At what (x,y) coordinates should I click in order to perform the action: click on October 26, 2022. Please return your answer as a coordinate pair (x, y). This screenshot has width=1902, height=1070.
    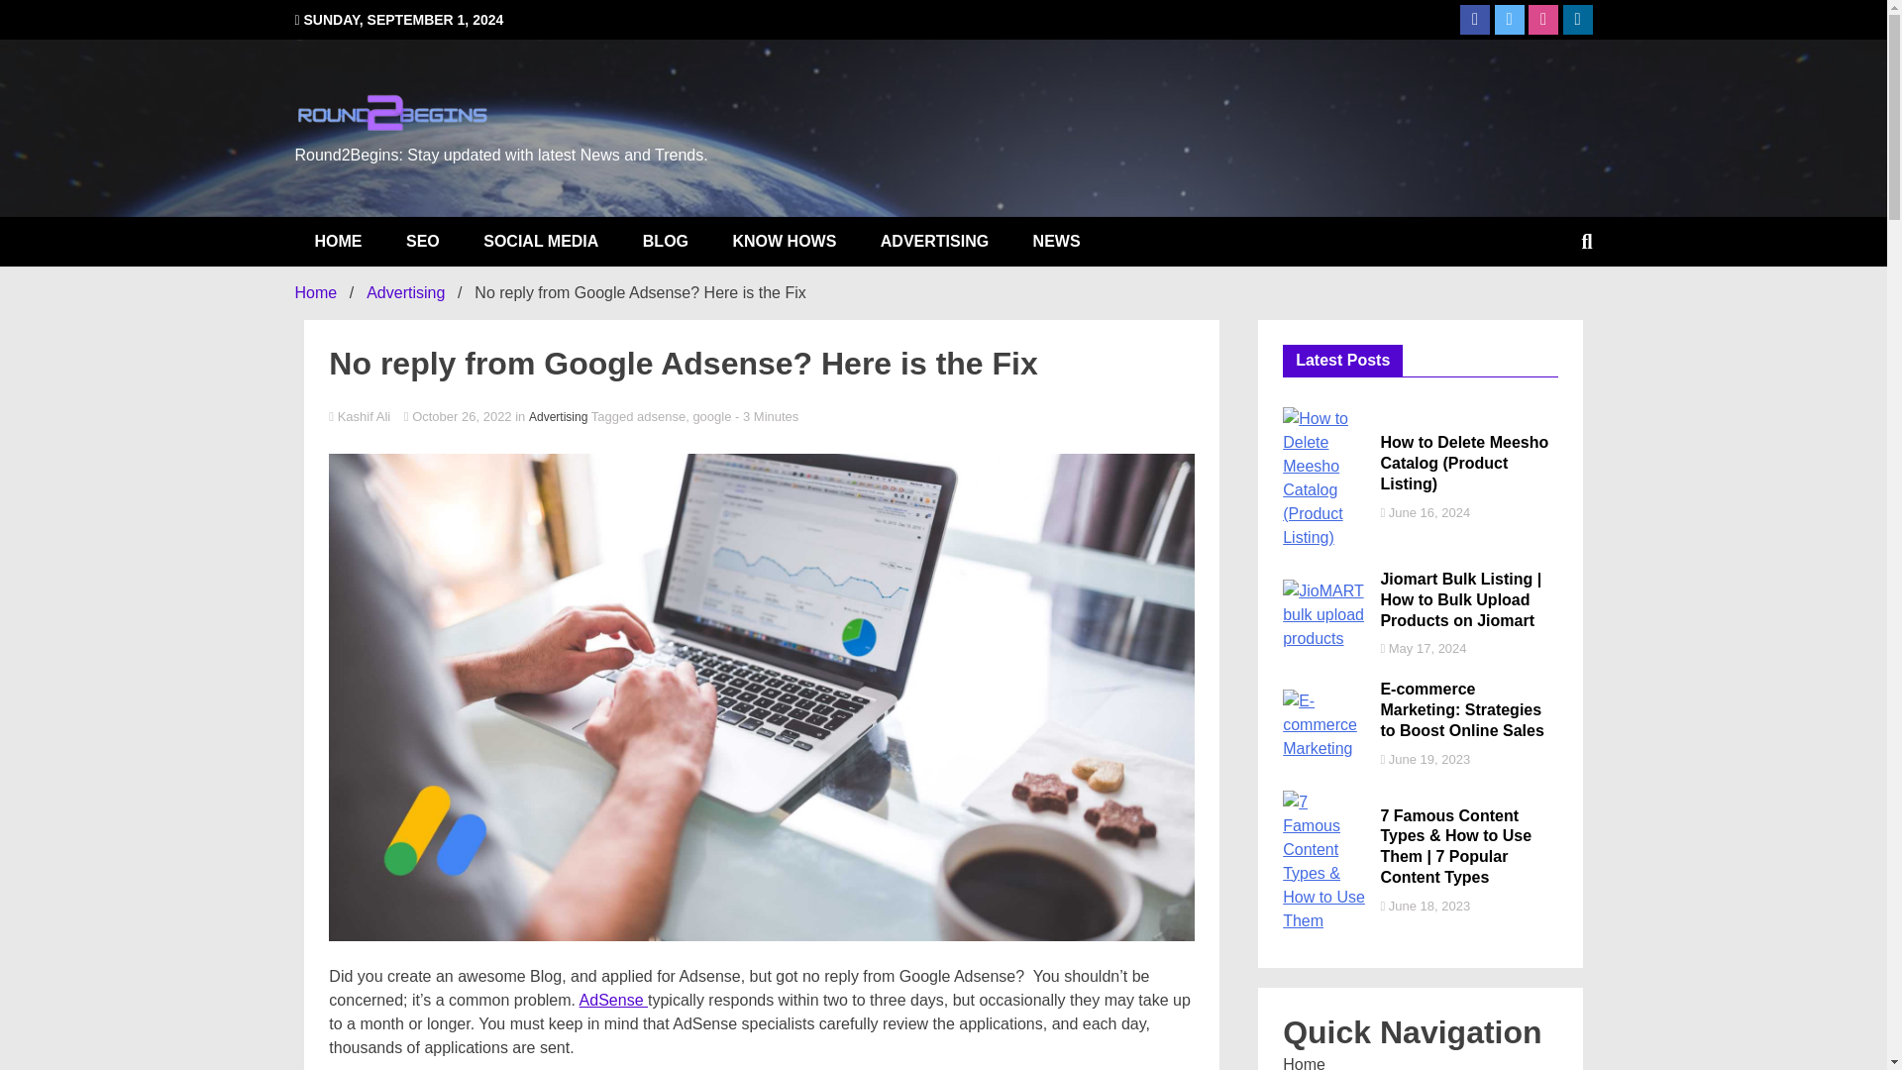
    Looking at the image, I should click on (460, 416).